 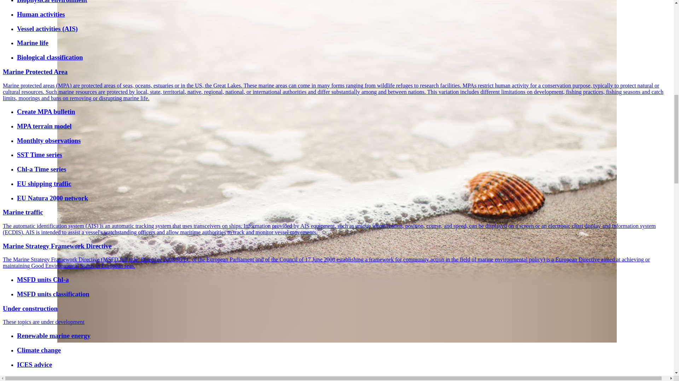 What do you see at coordinates (344, 57) in the screenshot?
I see `Biological classification` at bounding box center [344, 57].